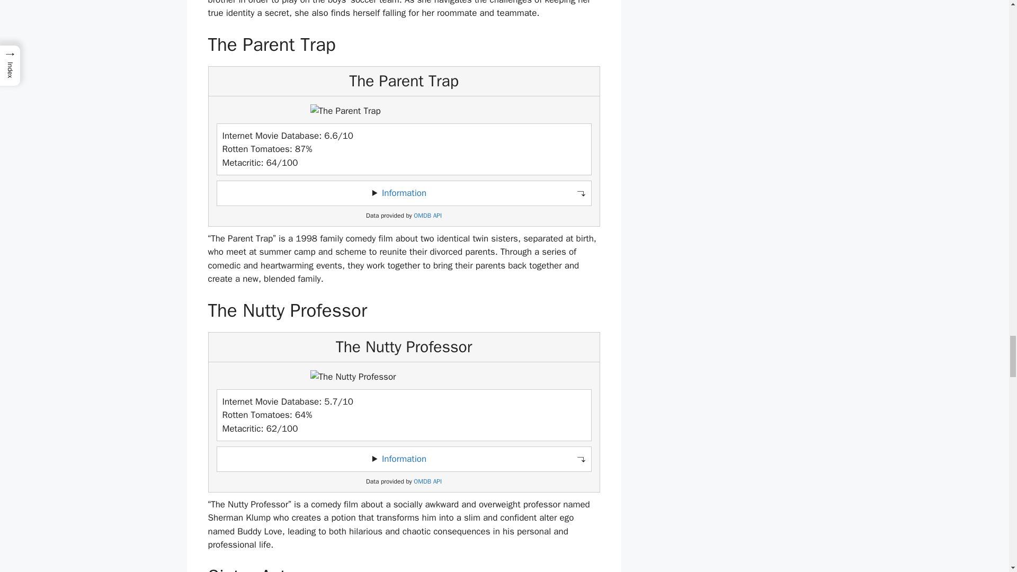  I want to click on OMDB API, so click(427, 215).